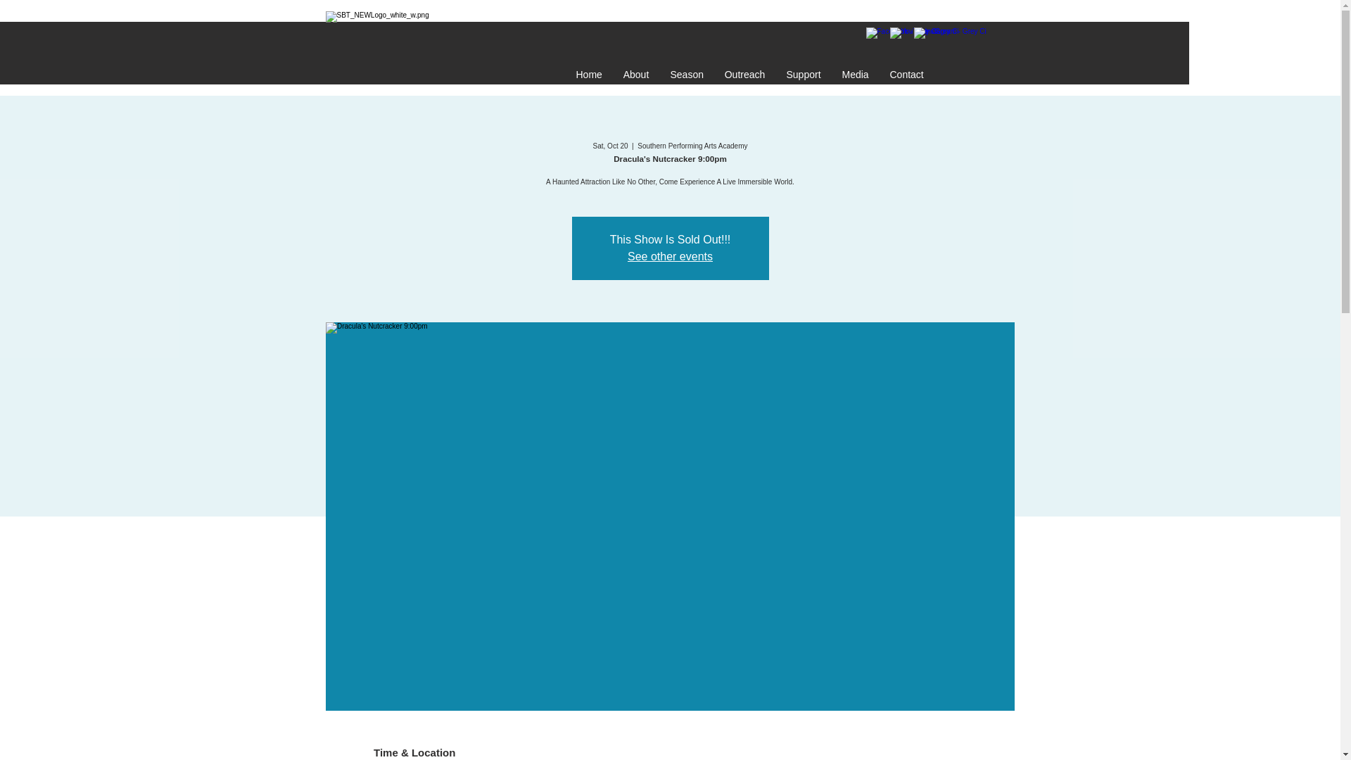 This screenshot has height=760, width=1351. Describe the element at coordinates (906, 74) in the screenshot. I see `Contact` at that location.